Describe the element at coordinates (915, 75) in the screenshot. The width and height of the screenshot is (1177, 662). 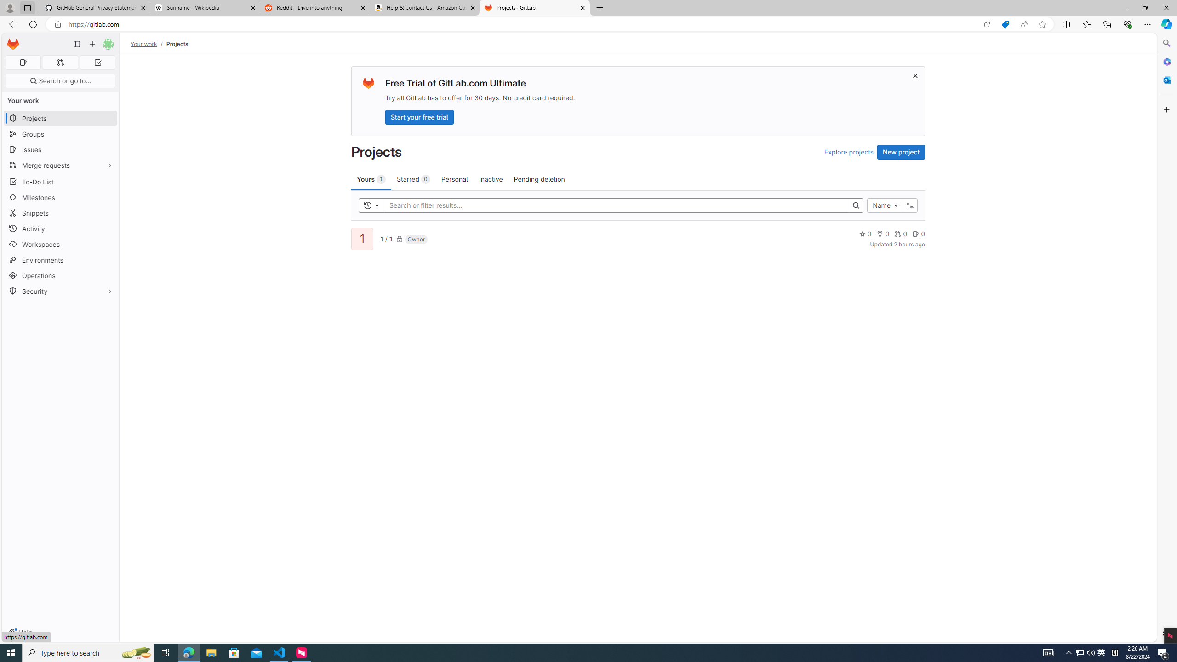
I see `Dismiss trial promotion` at that location.